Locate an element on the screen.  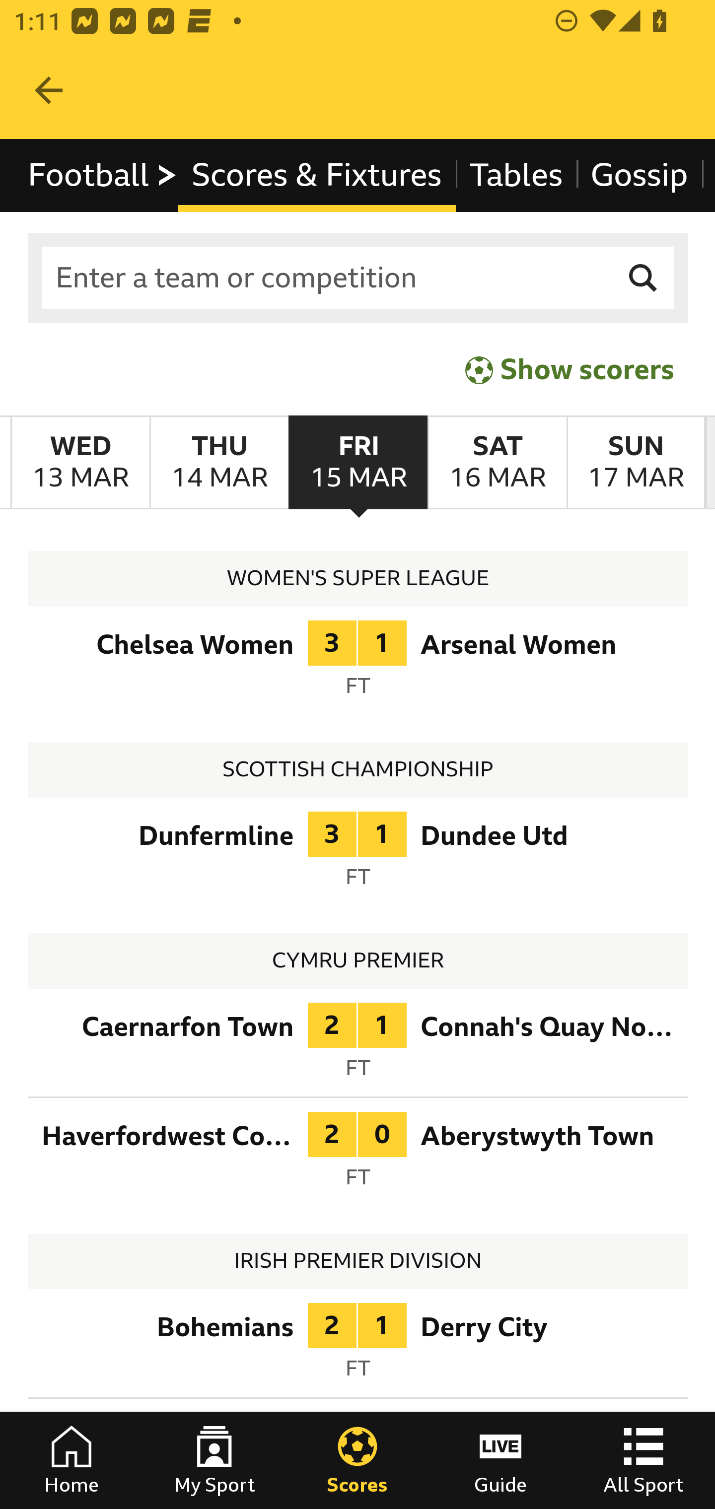
All Sport is located at coordinates (643, 1460).